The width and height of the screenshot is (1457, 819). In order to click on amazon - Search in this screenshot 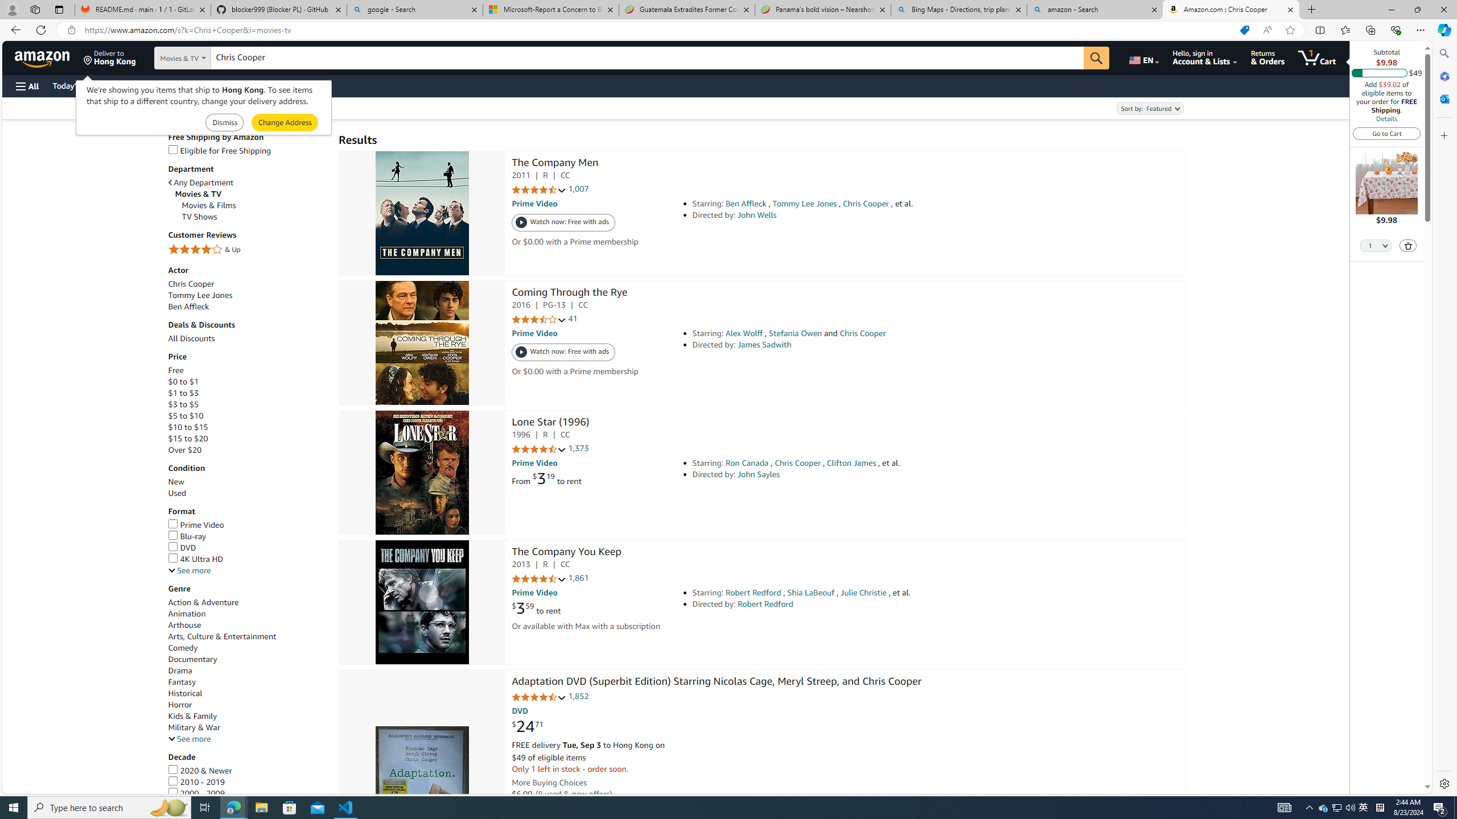, I will do `click(1096, 10)`.